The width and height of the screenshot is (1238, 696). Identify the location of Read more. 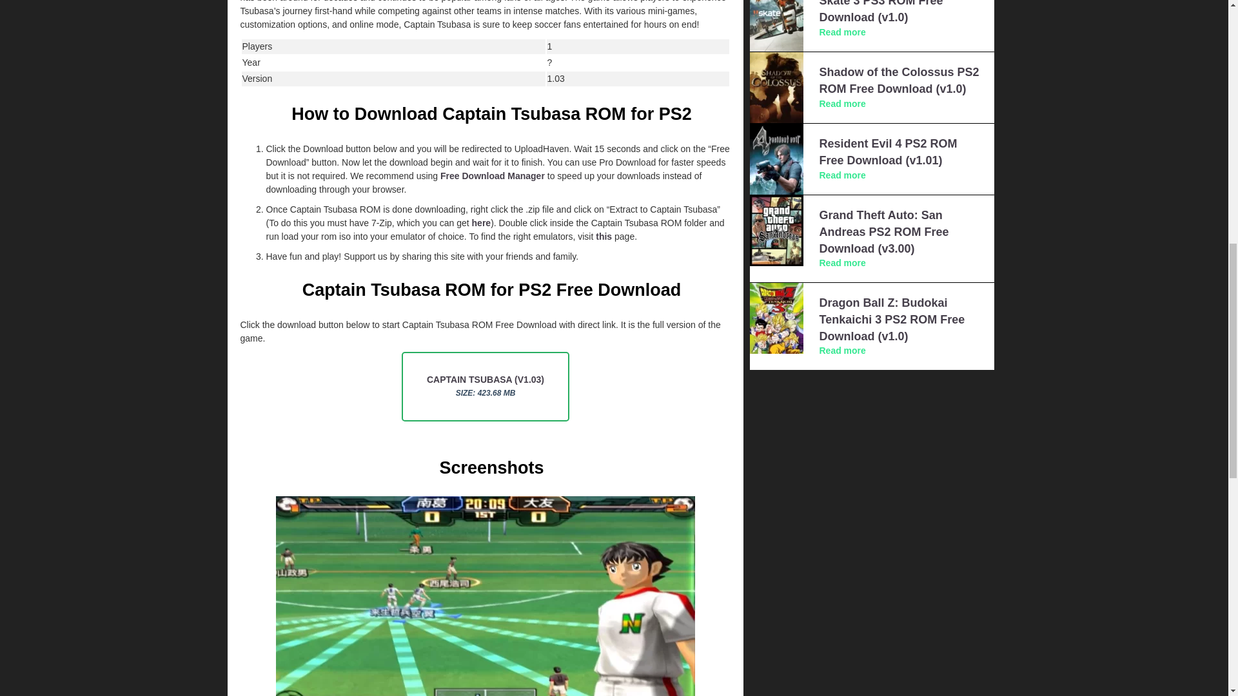
(842, 103).